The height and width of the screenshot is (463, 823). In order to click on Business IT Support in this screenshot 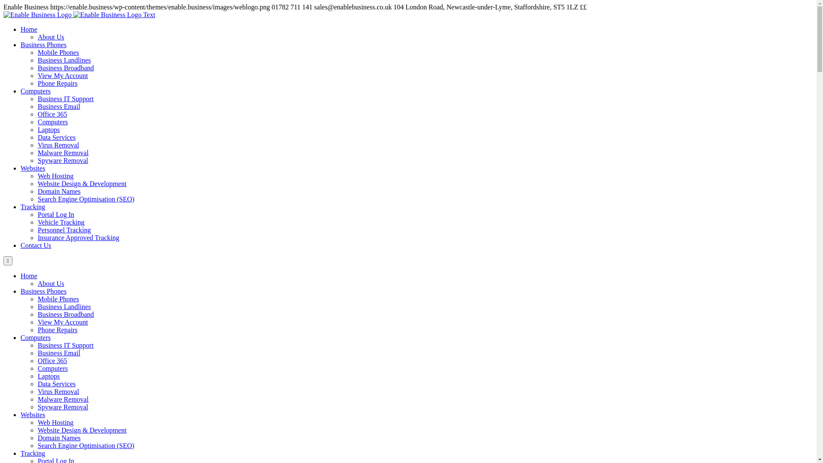, I will do `click(66, 99)`.